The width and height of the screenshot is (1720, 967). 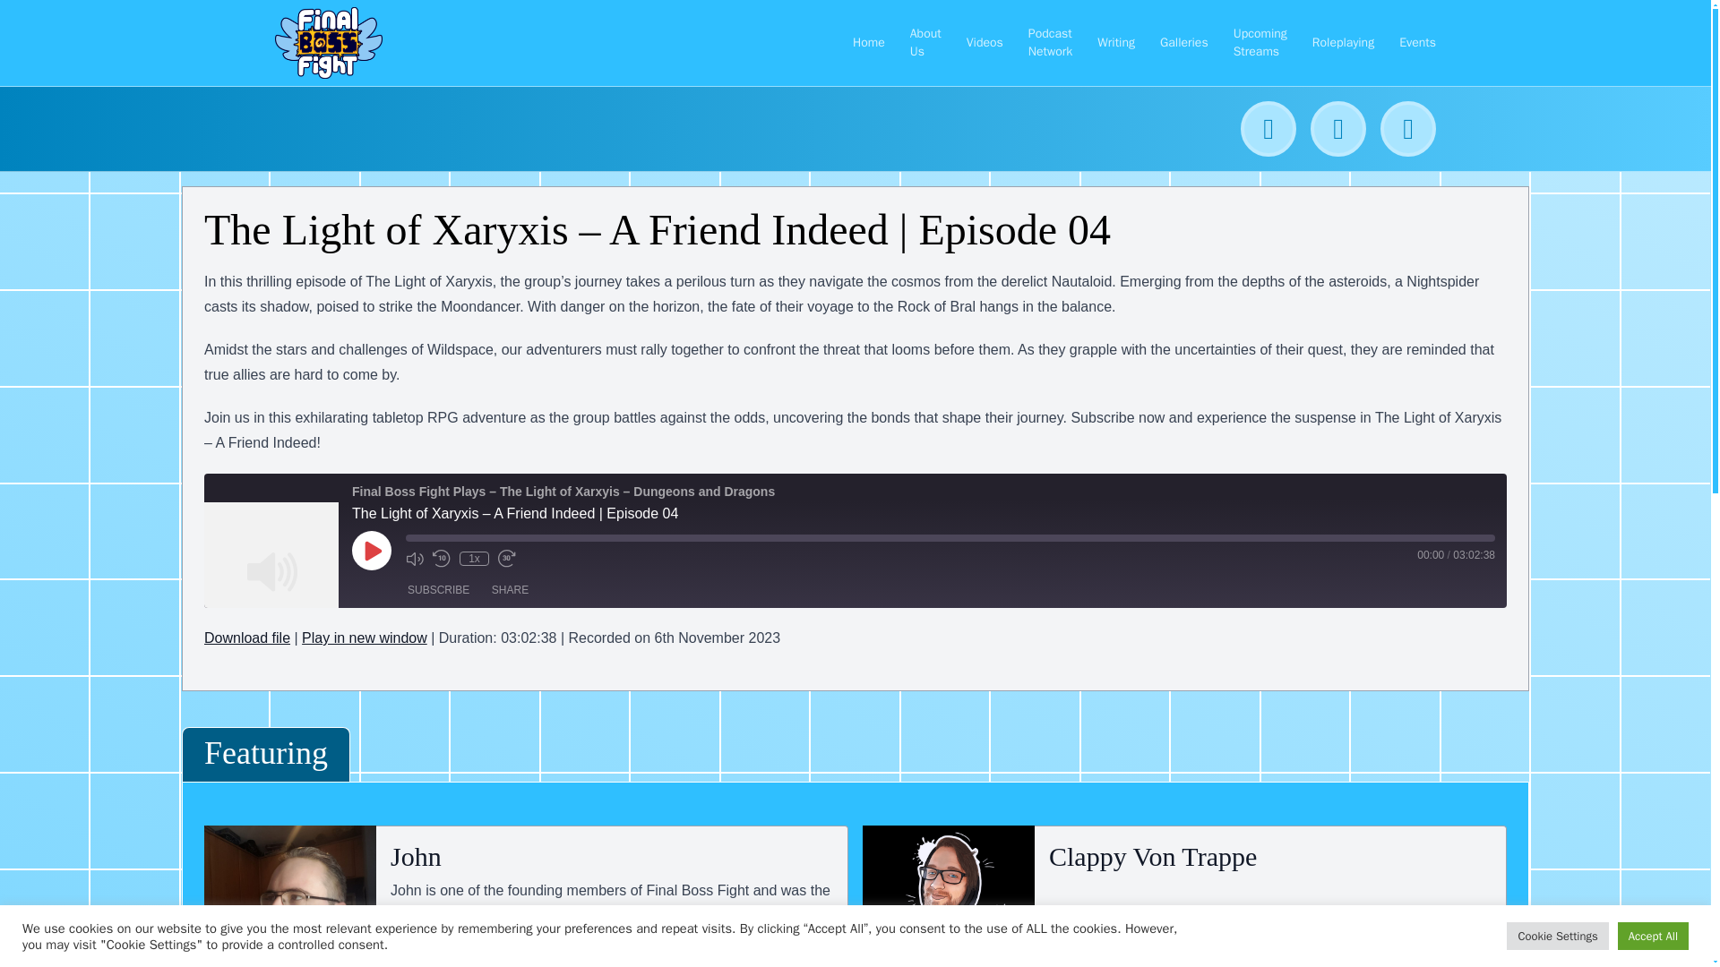 What do you see at coordinates (1343, 42) in the screenshot?
I see `Roleplaying` at bounding box center [1343, 42].